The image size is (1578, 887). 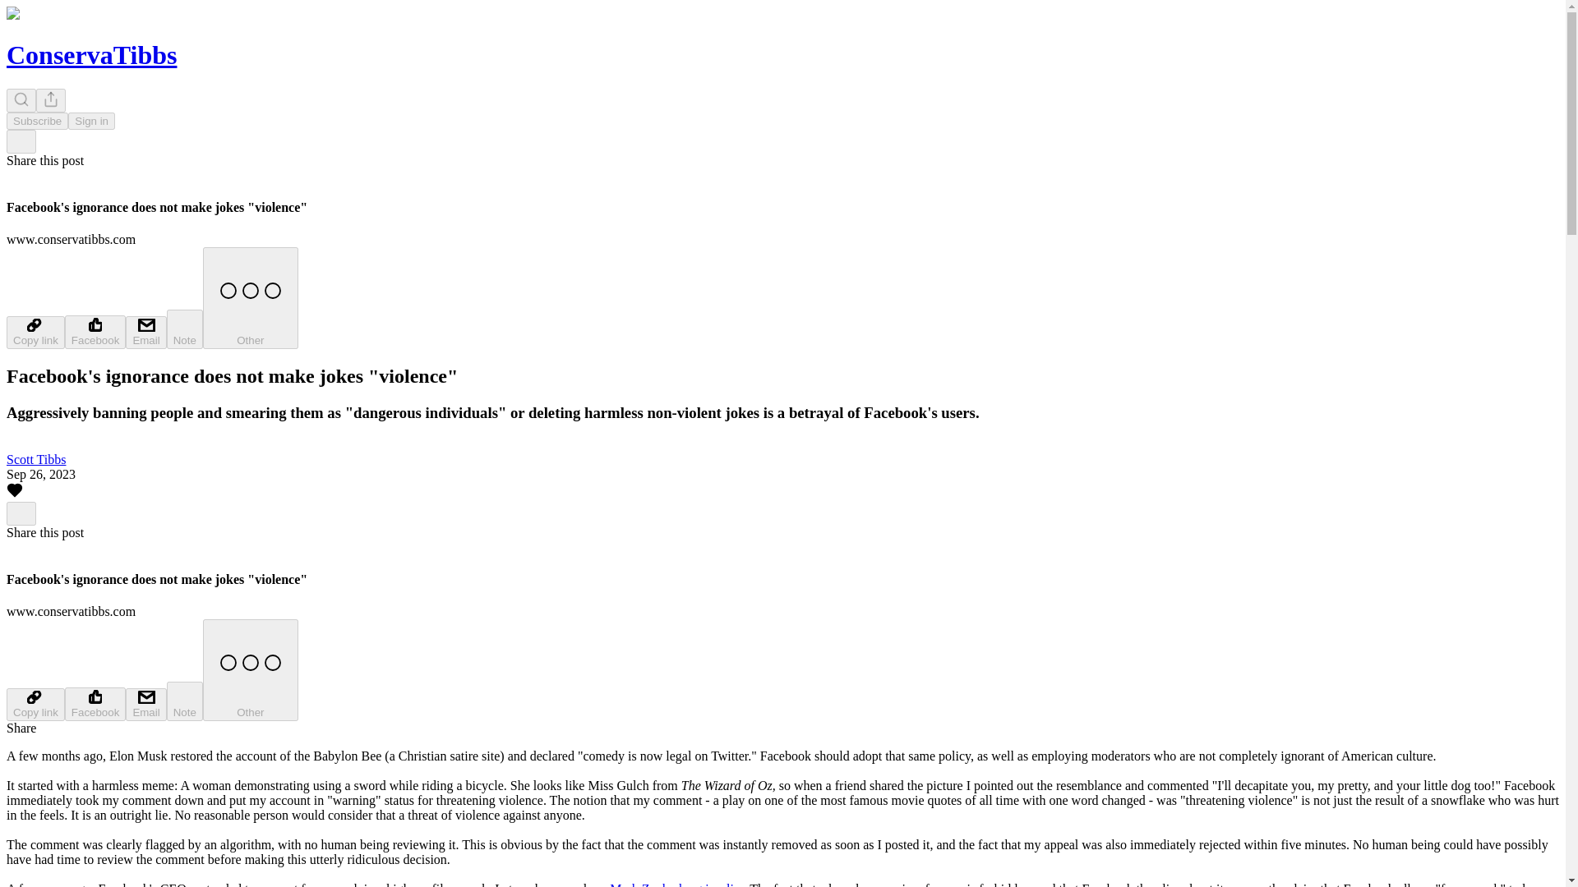 What do you see at coordinates (35, 705) in the screenshot?
I see `Copy link` at bounding box center [35, 705].